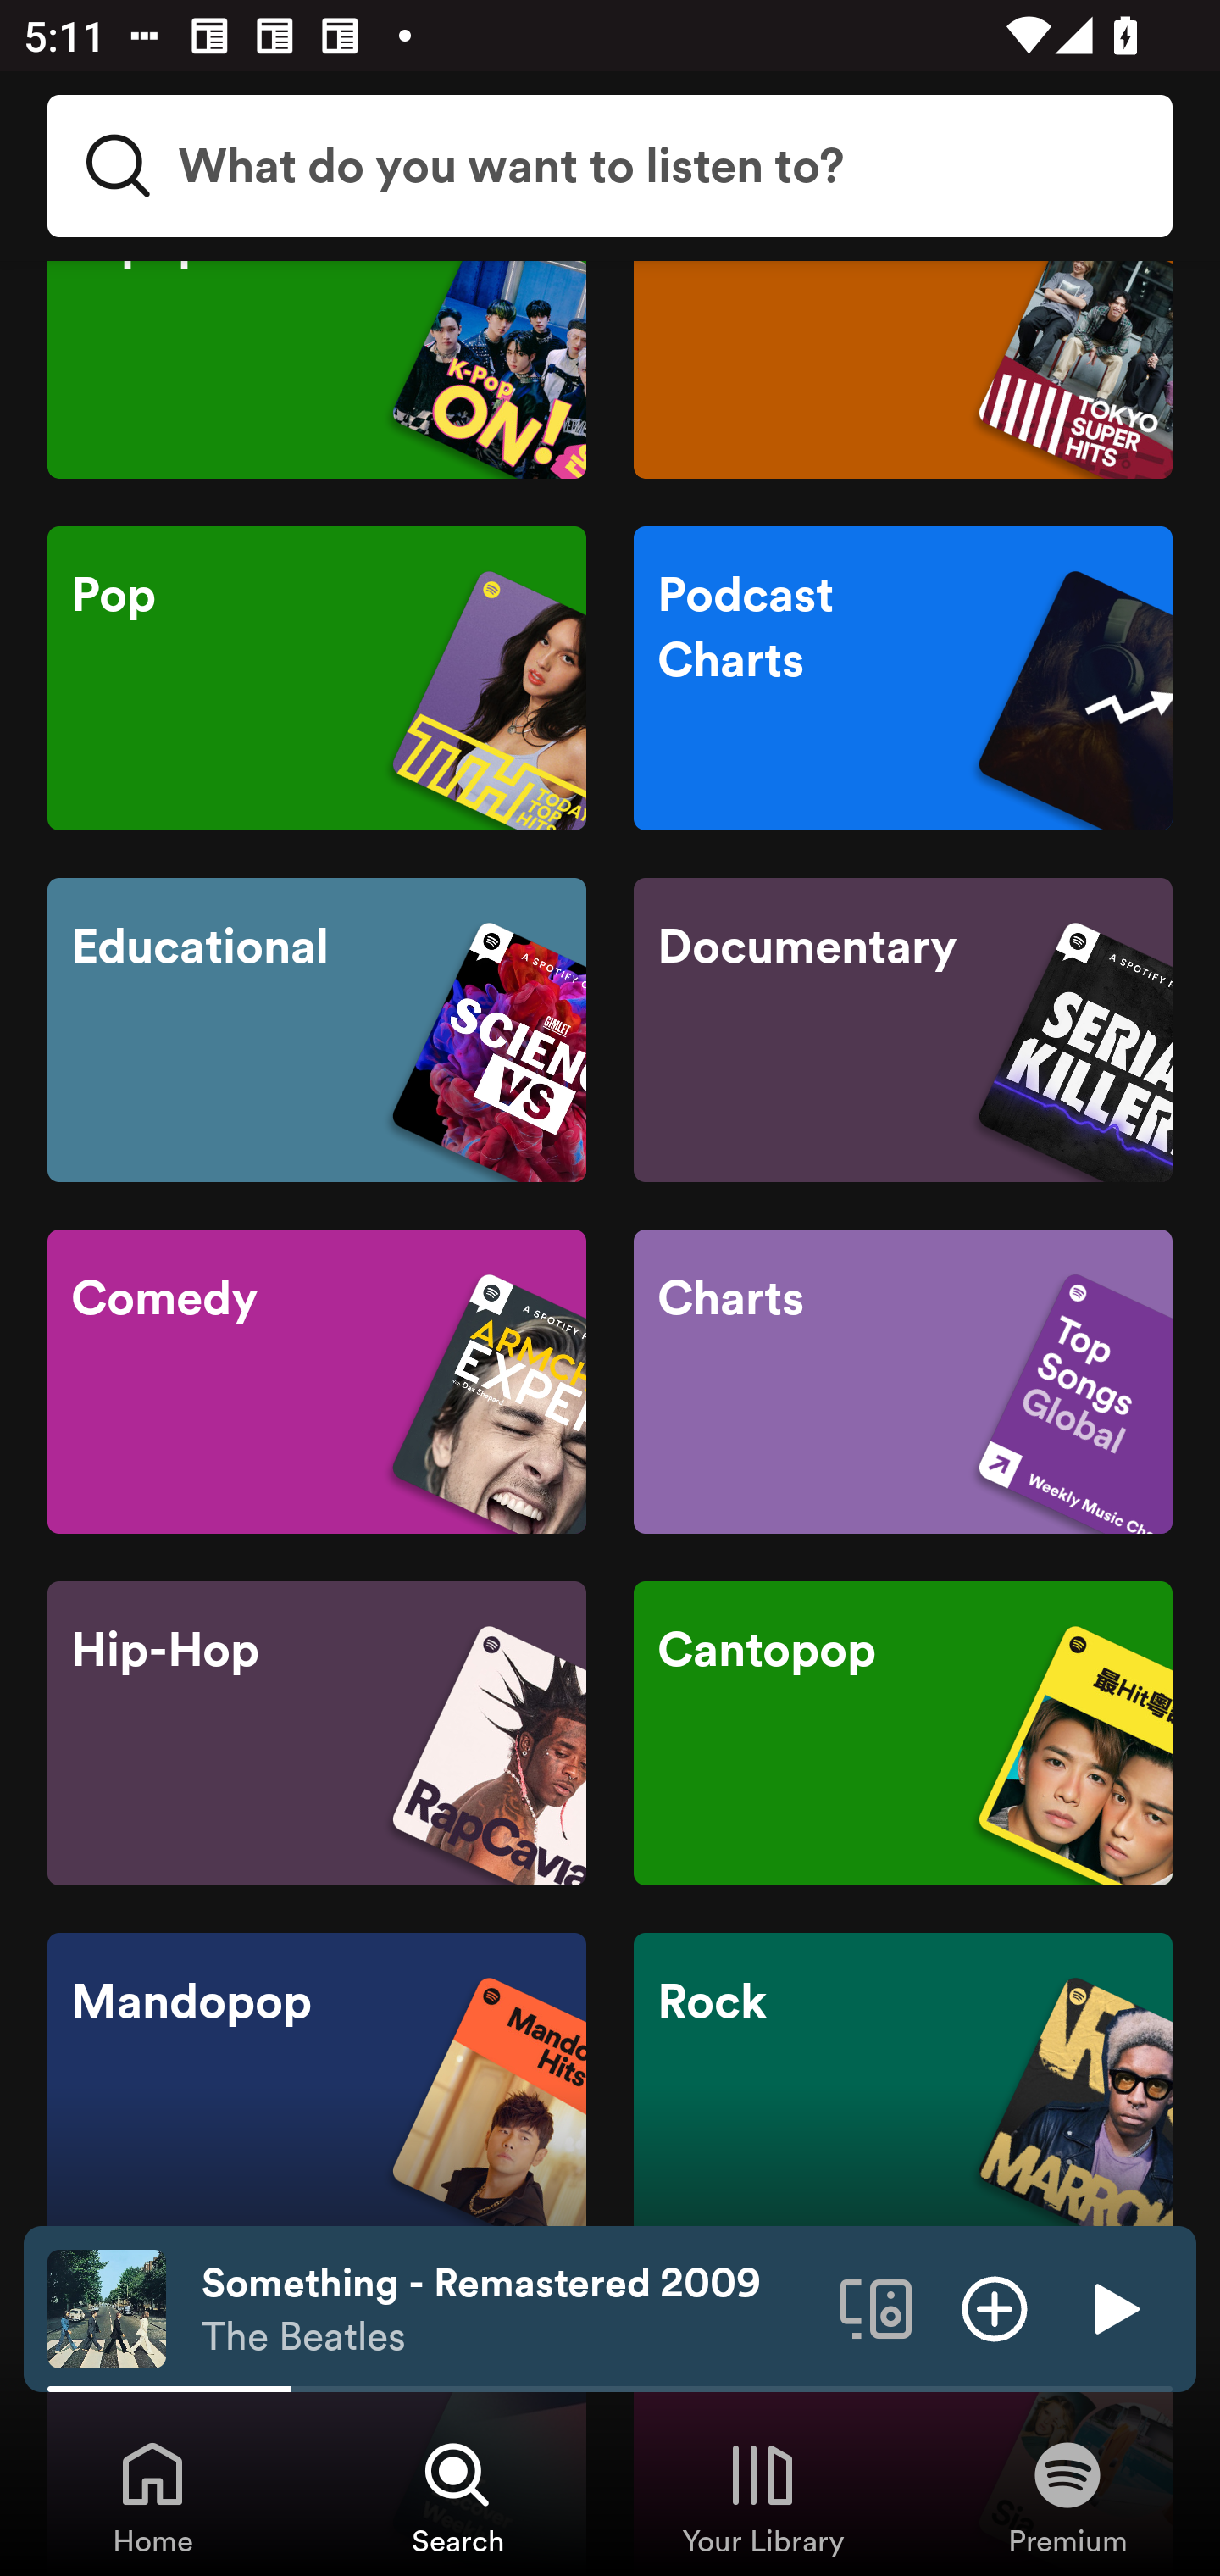 This screenshot has width=1220, height=2576. I want to click on Pop, so click(317, 677).